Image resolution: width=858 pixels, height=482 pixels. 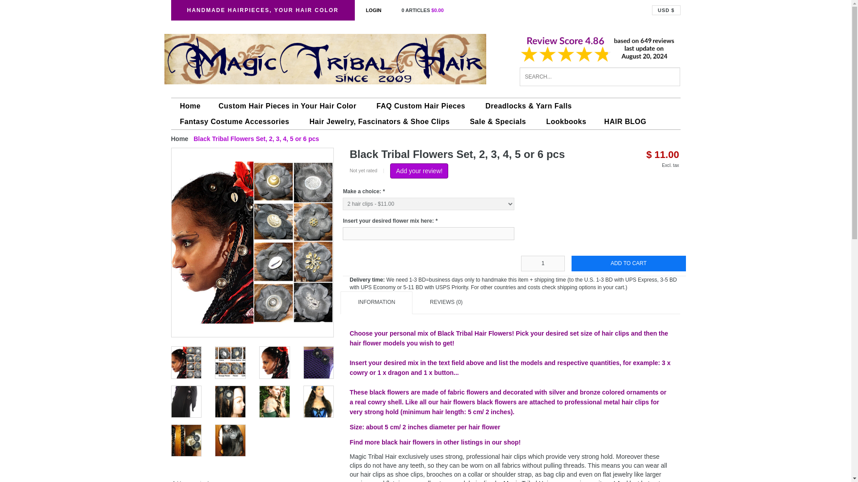 I want to click on HANDMADE HAIRPIECES, YOUR HAIR COLOR, so click(x=262, y=10).